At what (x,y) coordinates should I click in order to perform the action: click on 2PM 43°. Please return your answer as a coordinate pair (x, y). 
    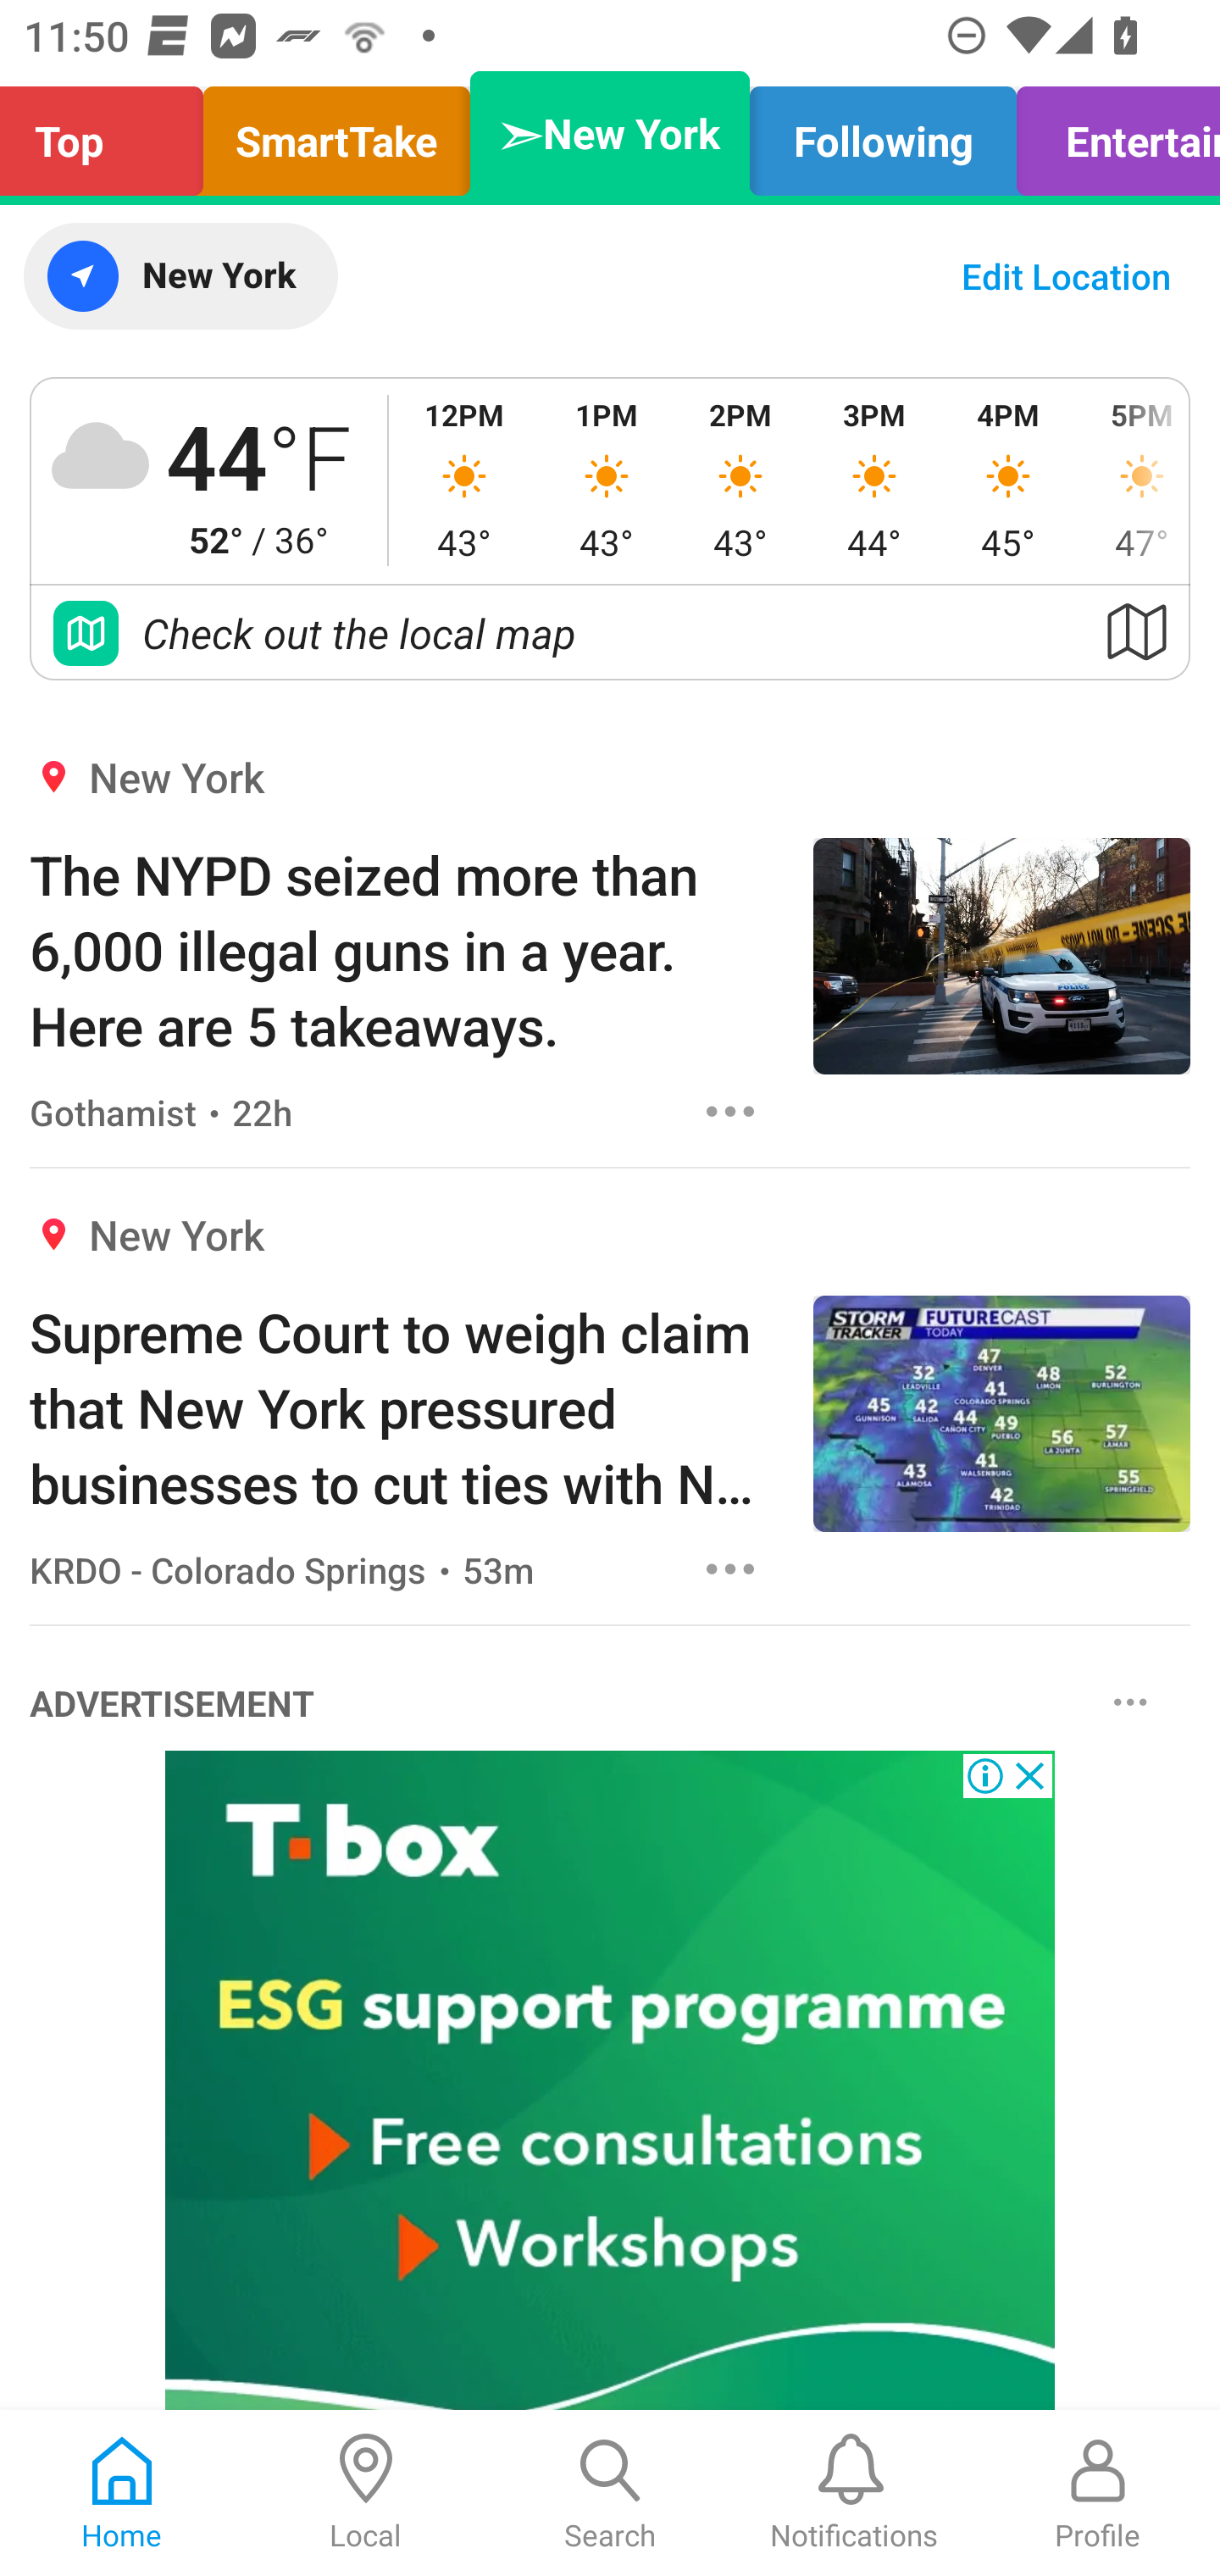
    Looking at the image, I should click on (740, 480).